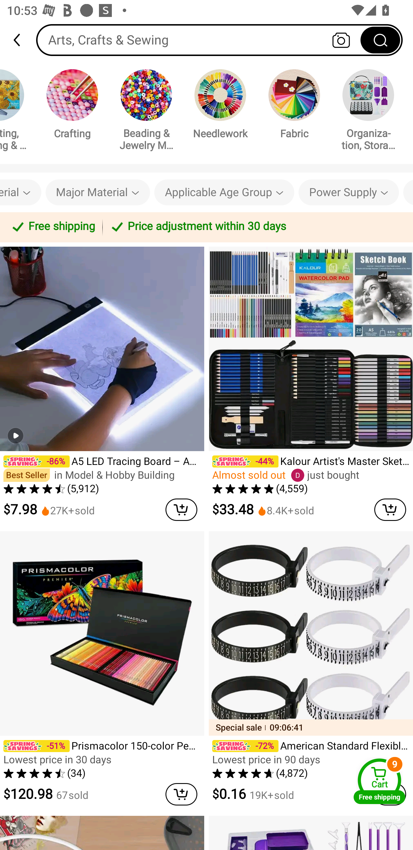  What do you see at coordinates (53, 227) in the screenshot?
I see `Free shipping` at bounding box center [53, 227].